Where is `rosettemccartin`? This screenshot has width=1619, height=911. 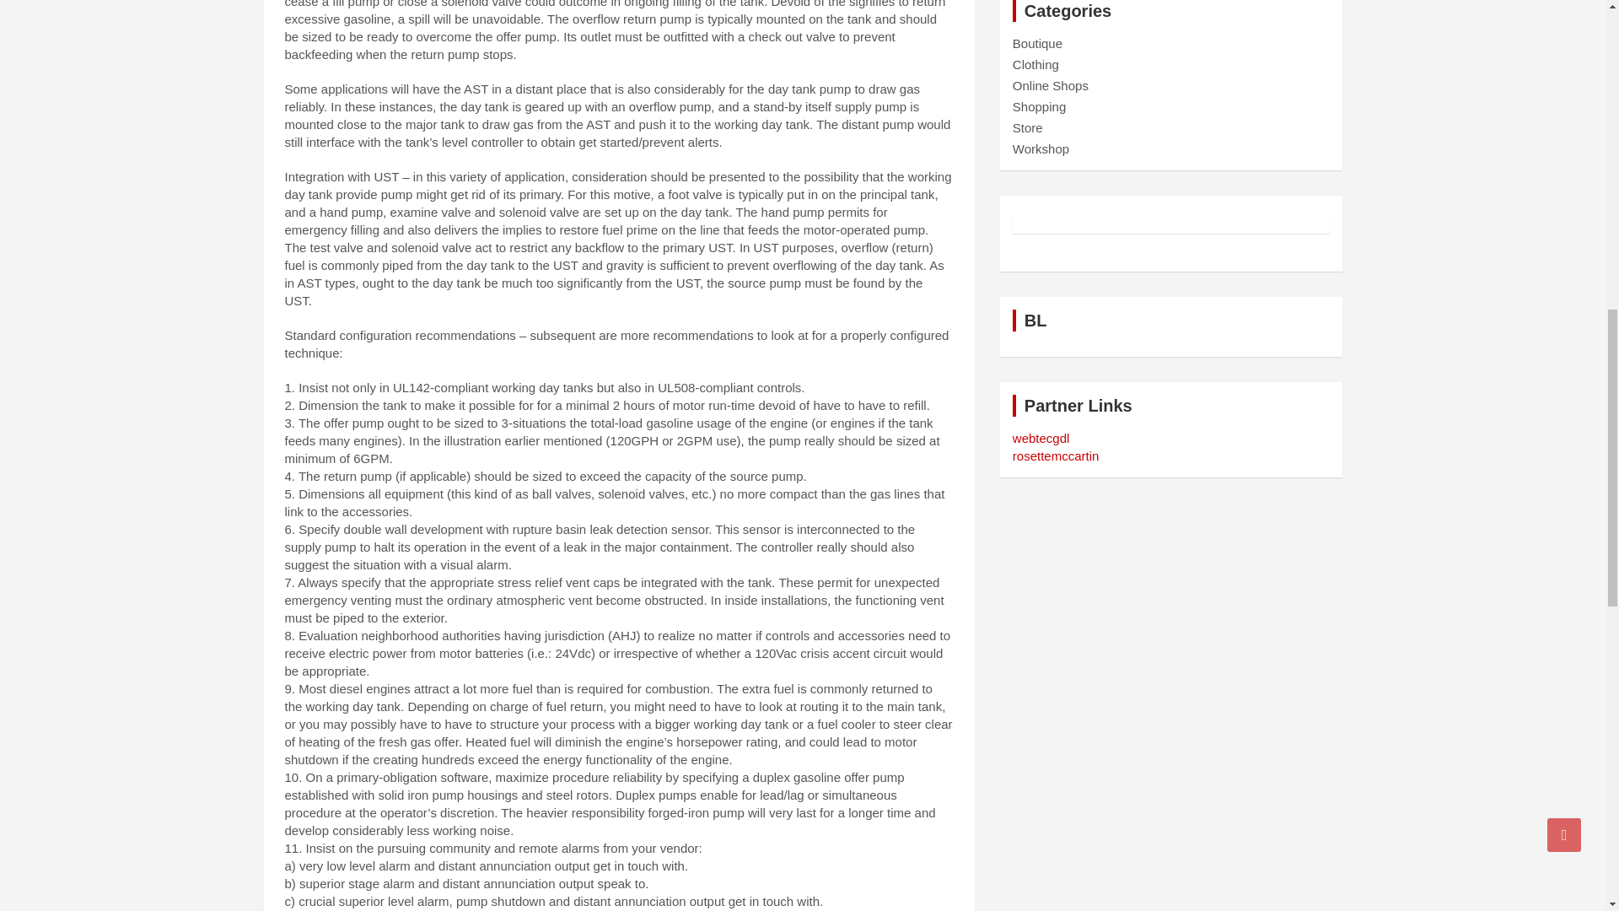
rosettemccartin is located at coordinates (1056, 455).